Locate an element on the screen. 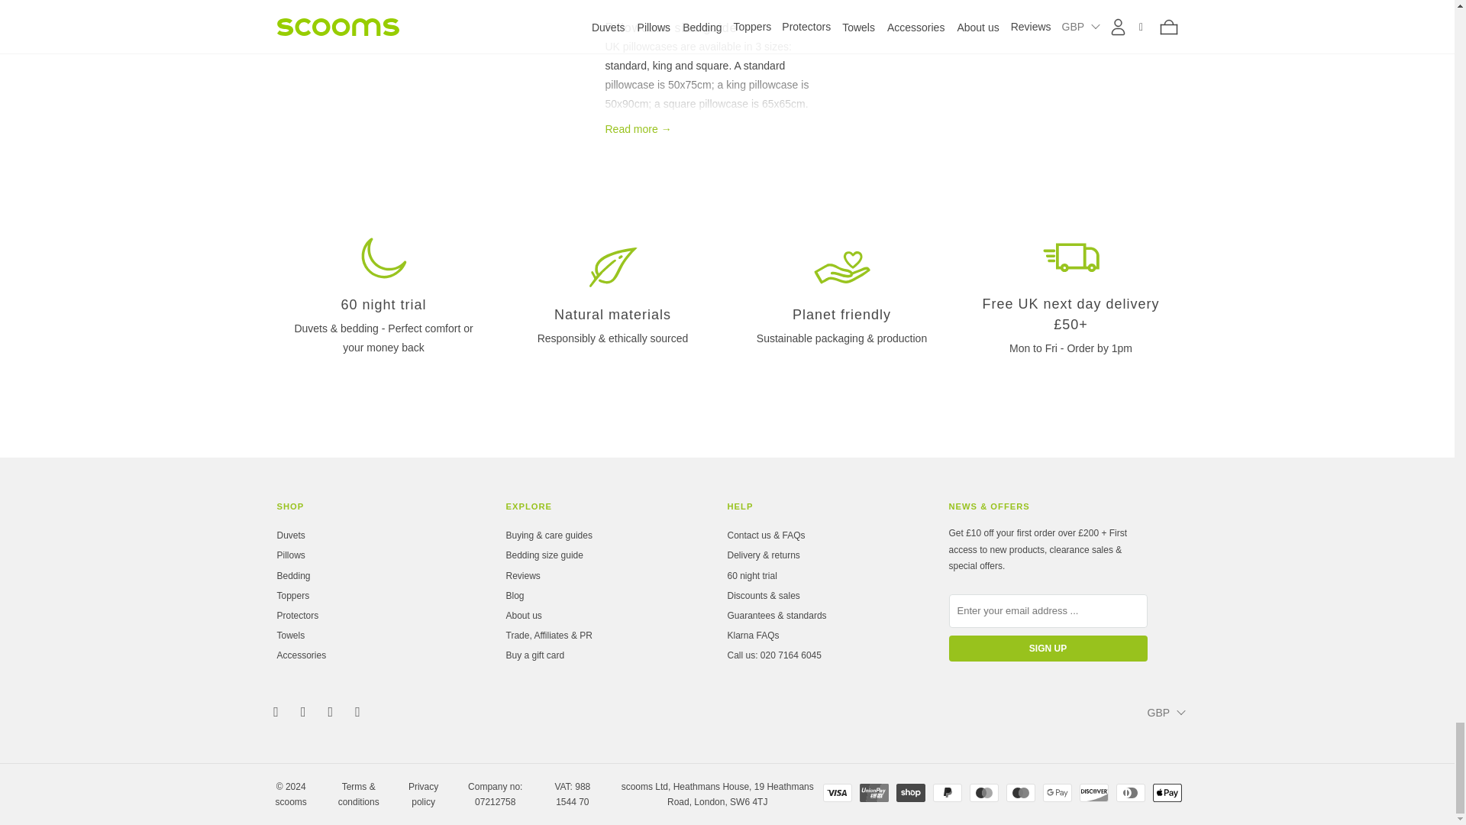  Free delivery is located at coordinates (1070, 257).